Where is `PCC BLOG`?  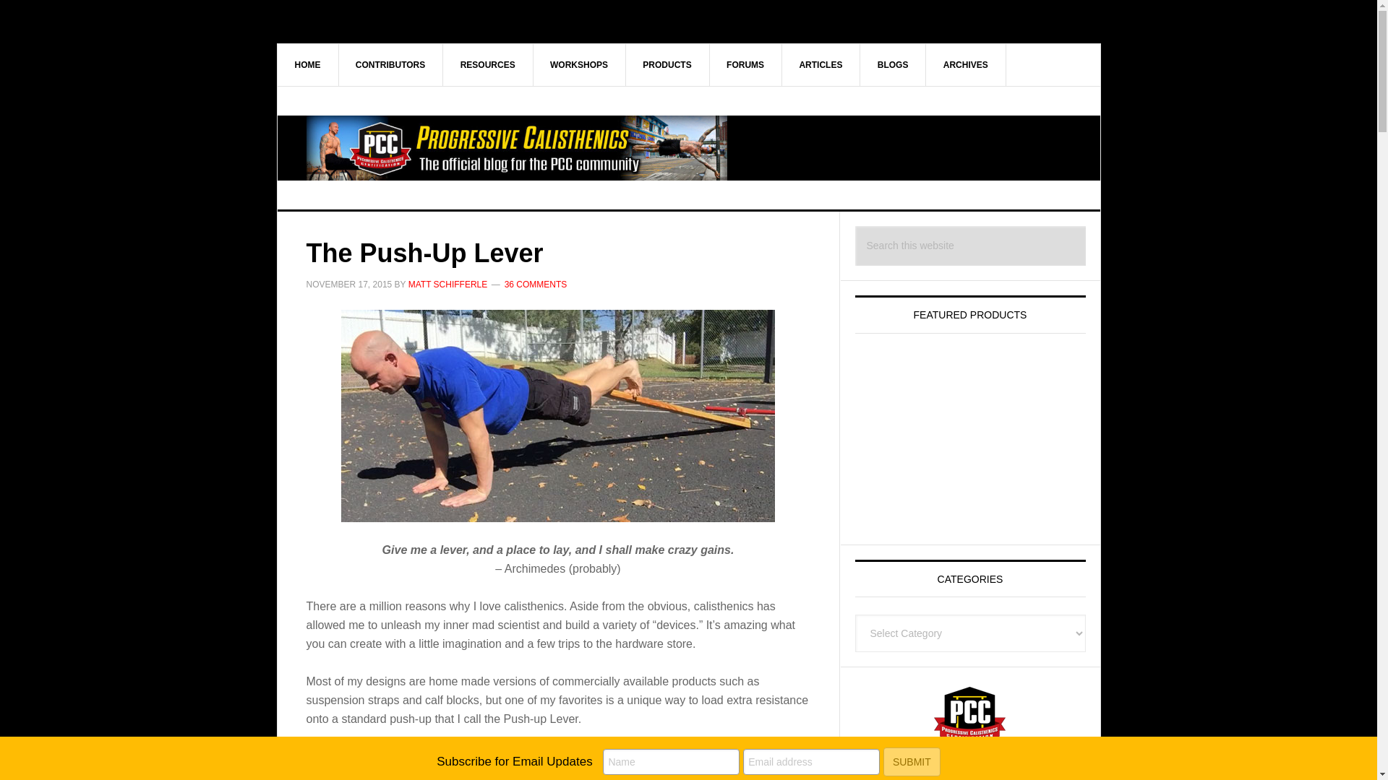 PCC BLOG is located at coordinates (689, 147).